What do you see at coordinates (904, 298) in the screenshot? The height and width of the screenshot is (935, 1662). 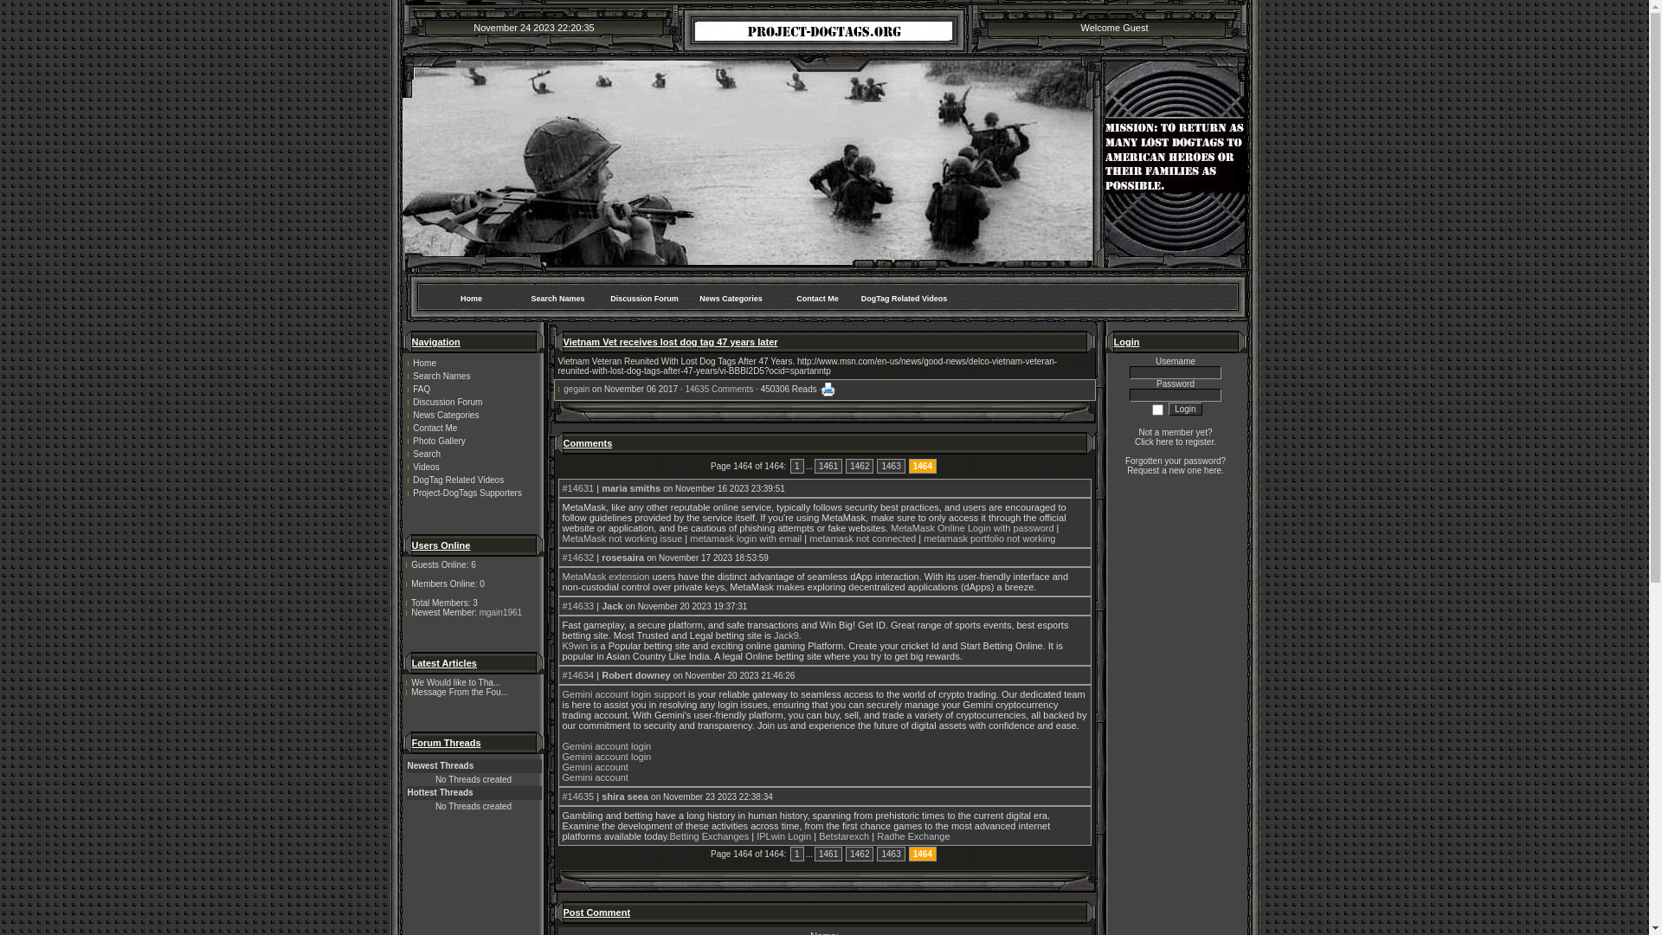 I see `DogTag Related Videos` at bounding box center [904, 298].